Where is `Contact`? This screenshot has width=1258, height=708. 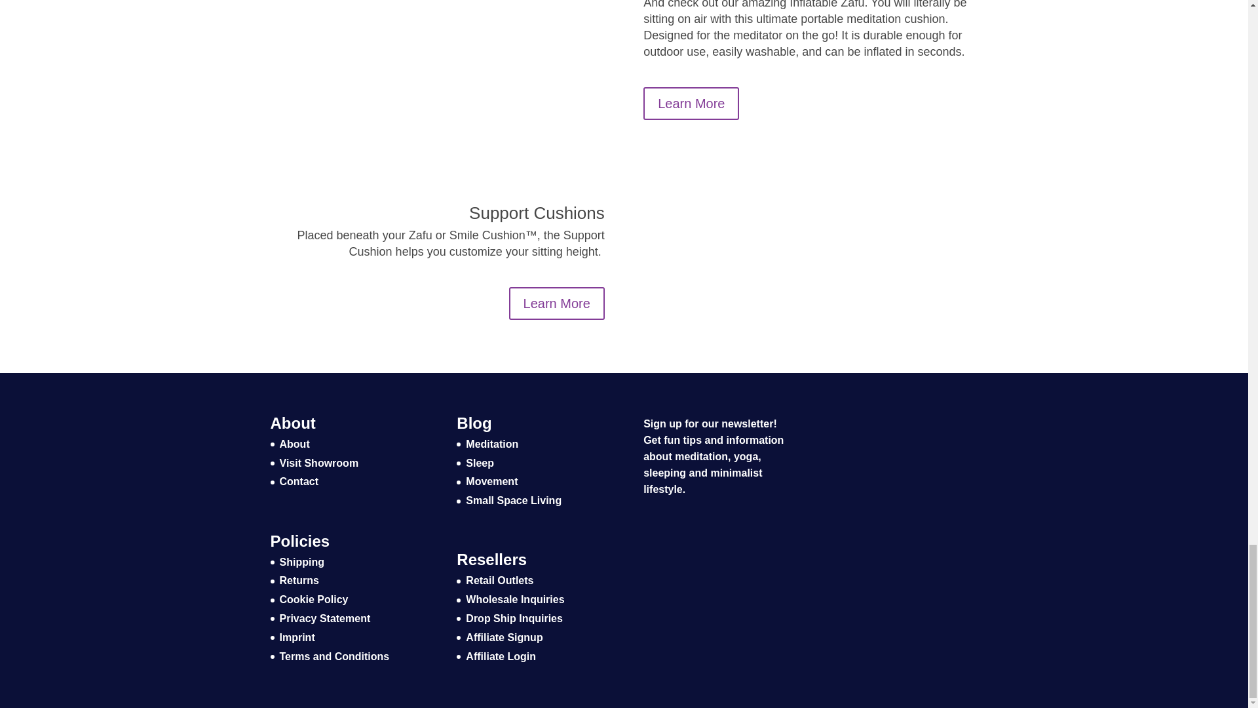
Contact is located at coordinates (299, 481).